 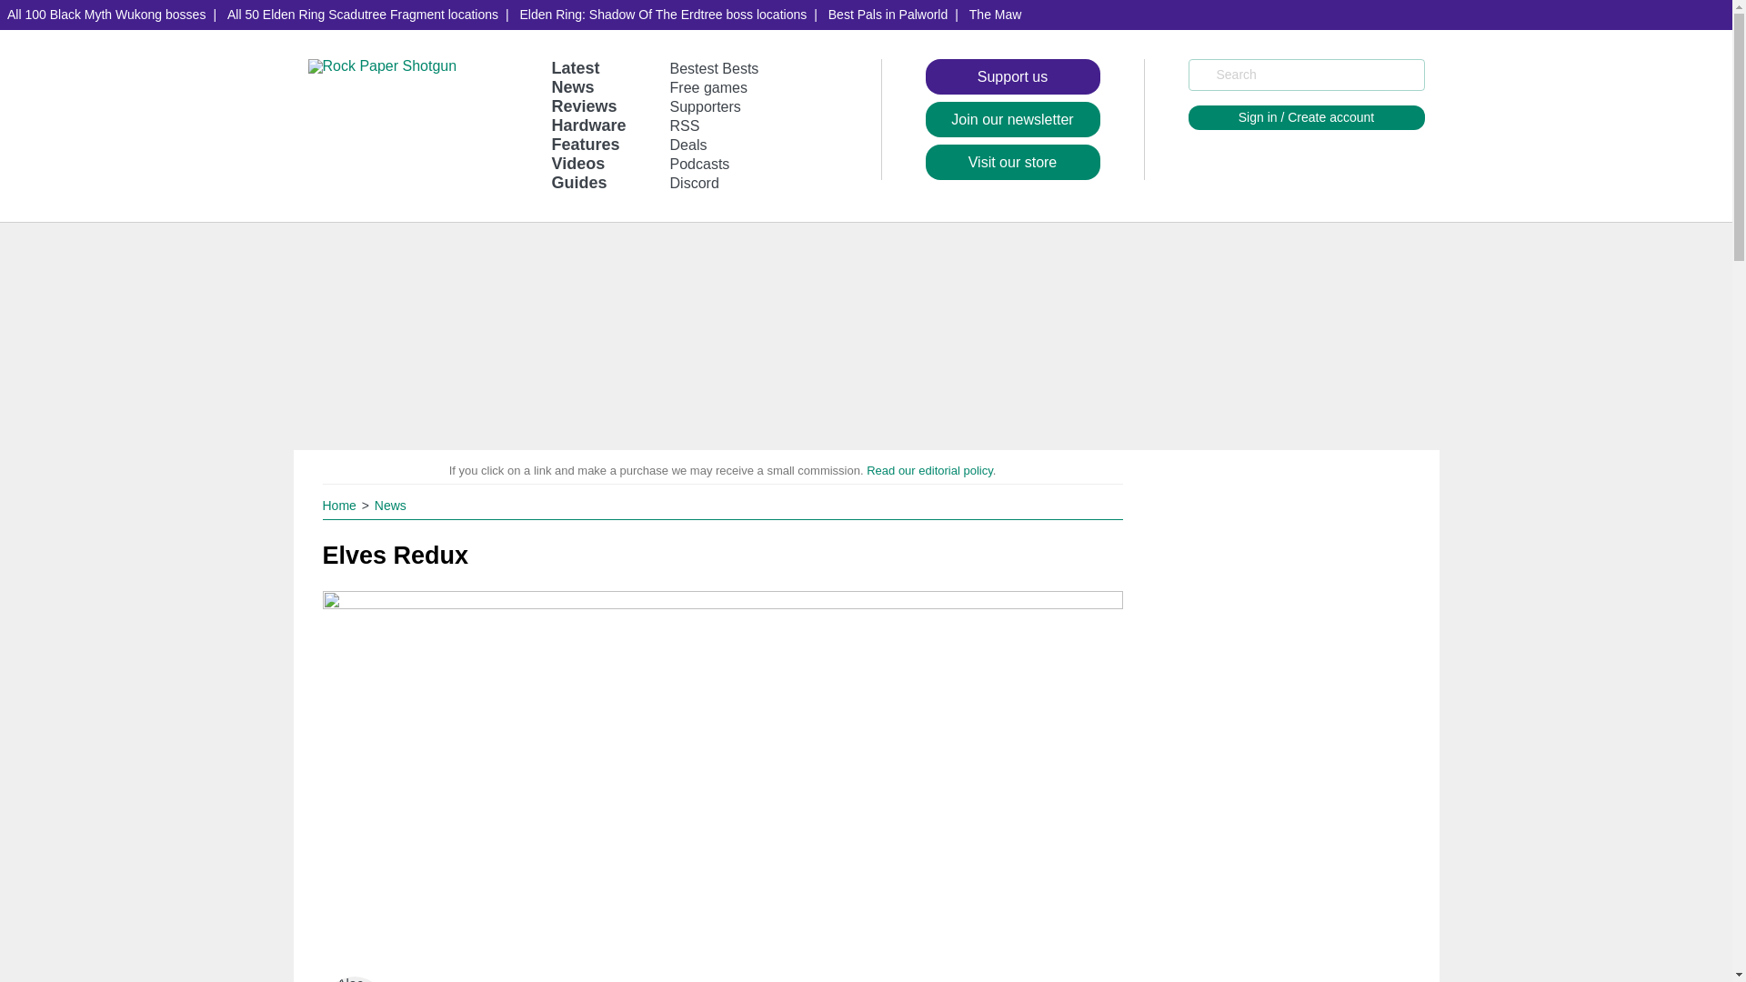 What do you see at coordinates (688, 145) in the screenshot?
I see `Deals` at bounding box center [688, 145].